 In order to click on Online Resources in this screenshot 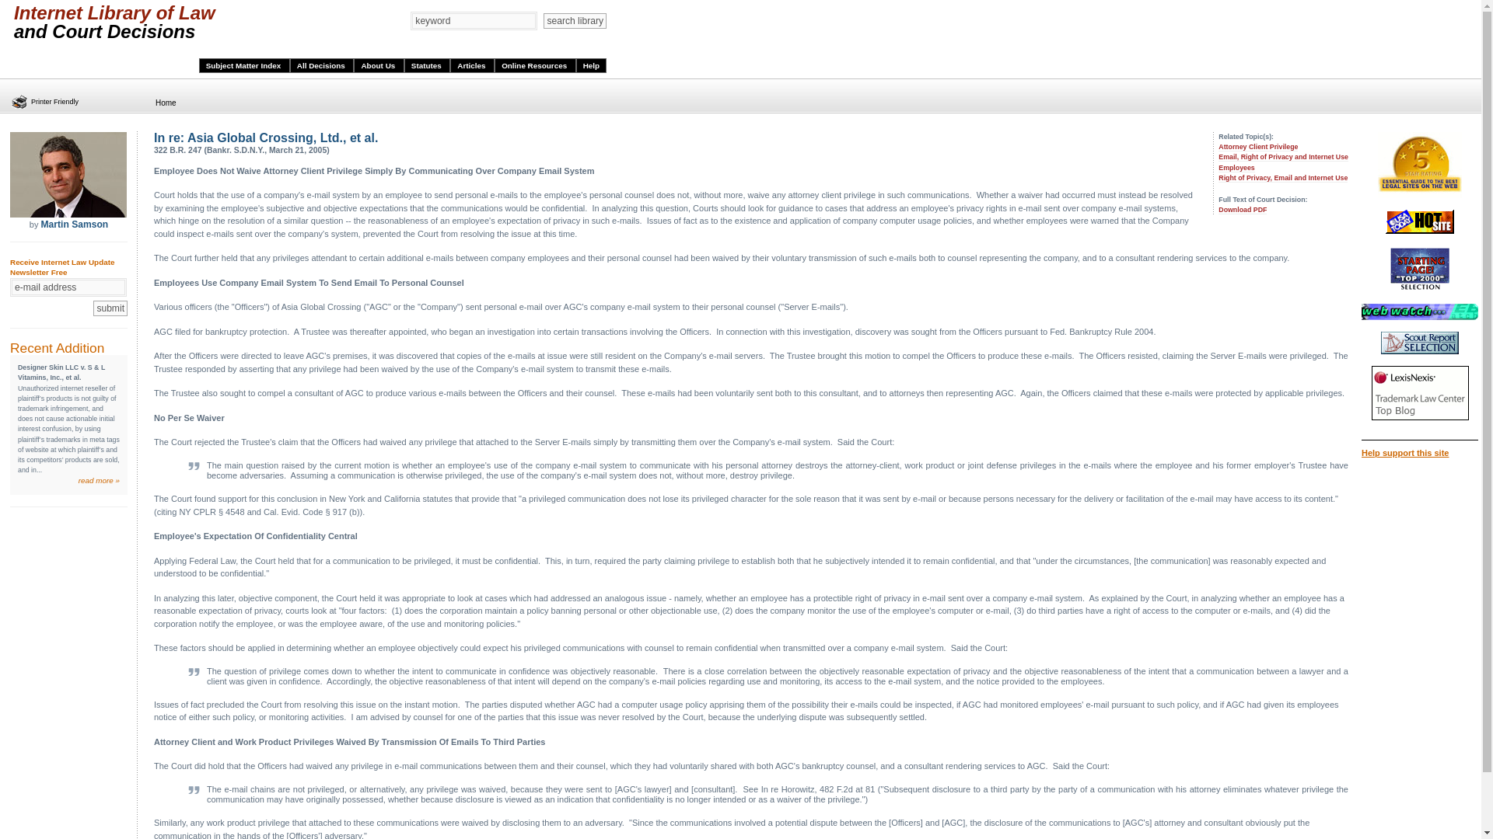, I will do `click(535, 65)`.